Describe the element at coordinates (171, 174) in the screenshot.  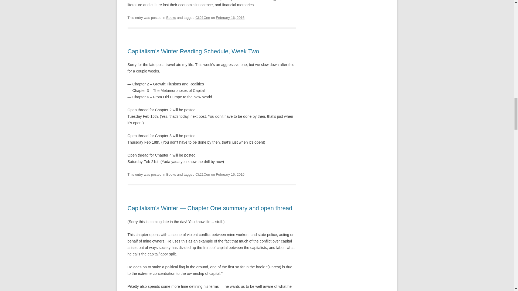
I see `Books` at that location.